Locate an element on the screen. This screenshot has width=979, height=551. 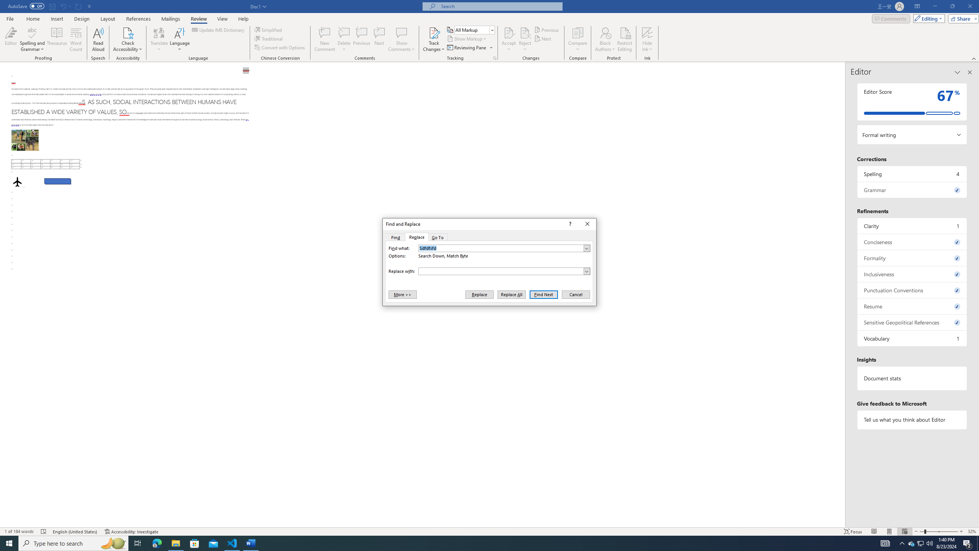
Show desktop is located at coordinates (978, 543).